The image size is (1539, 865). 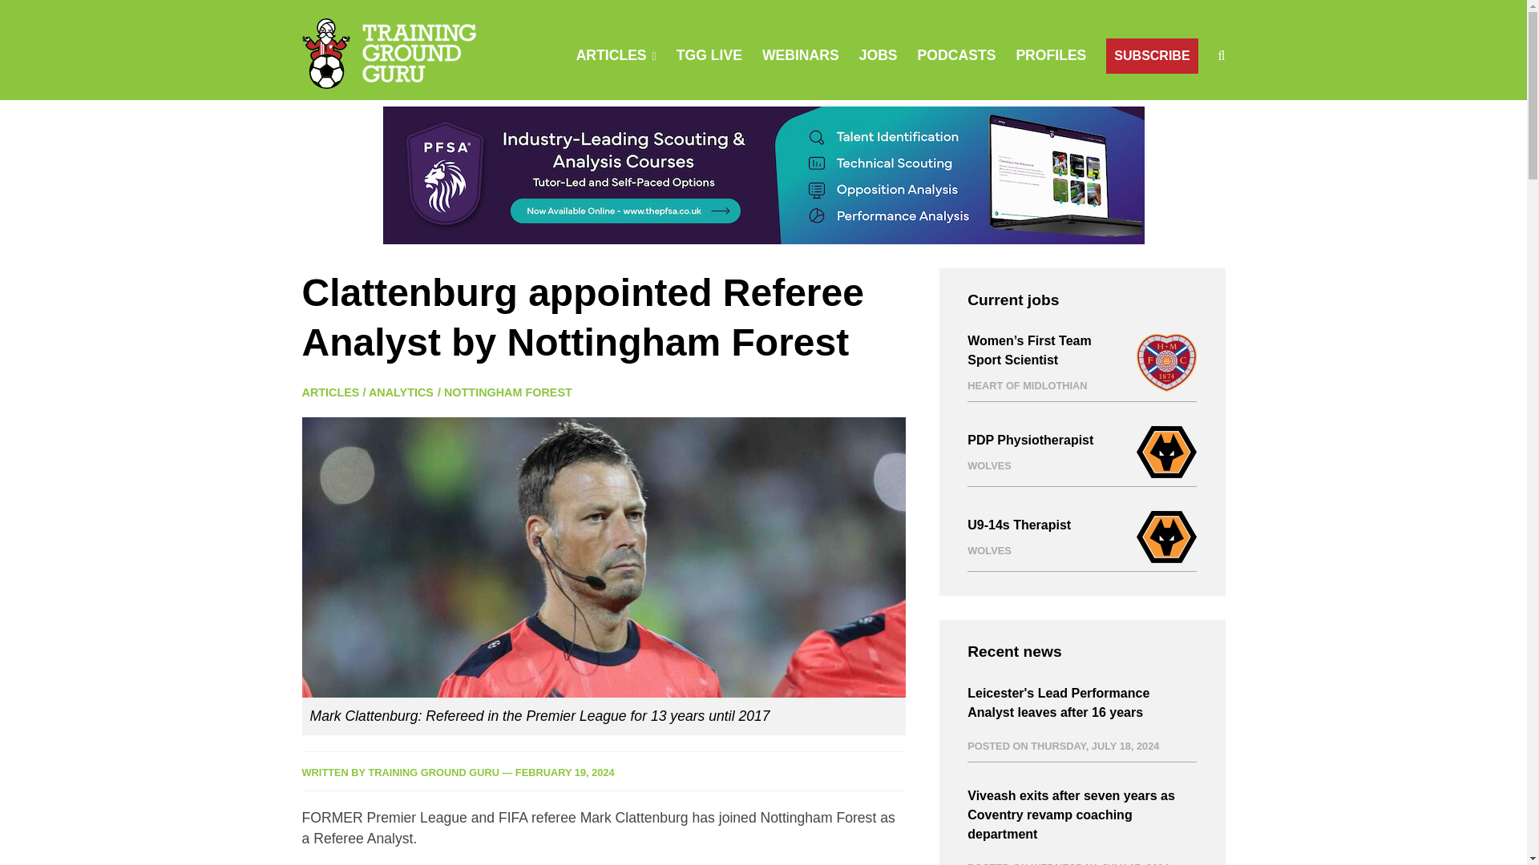 I want to click on ANALYTICS, so click(x=401, y=392).